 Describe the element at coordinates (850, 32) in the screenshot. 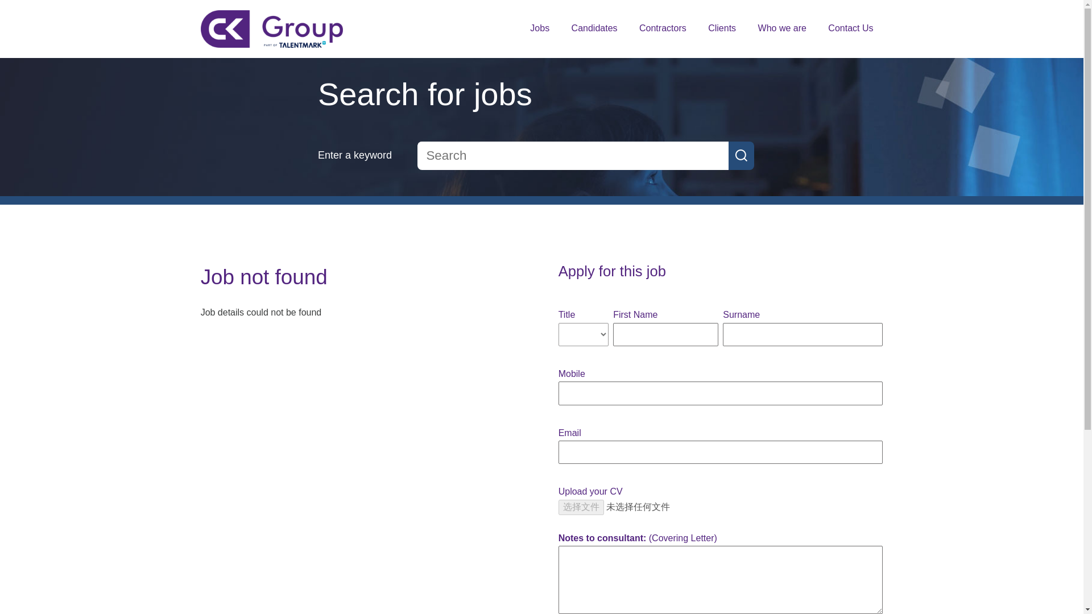

I see `Contact Us` at that location.